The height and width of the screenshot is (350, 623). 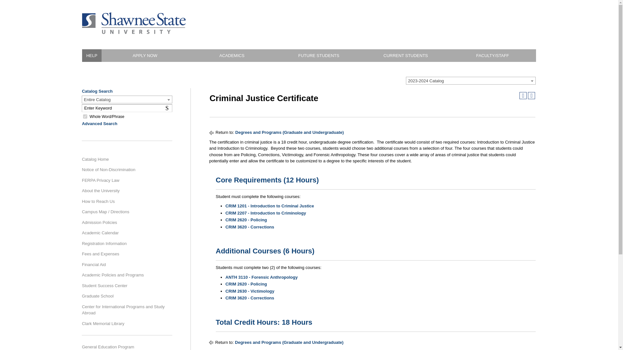 I want to click on Entire Catalog, so click(x=168, y=108).